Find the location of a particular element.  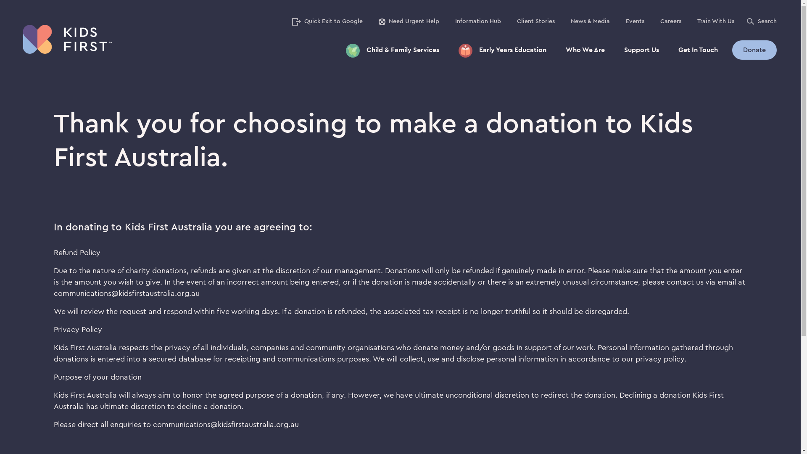

Information Hub is located at coordinates (478, 21).